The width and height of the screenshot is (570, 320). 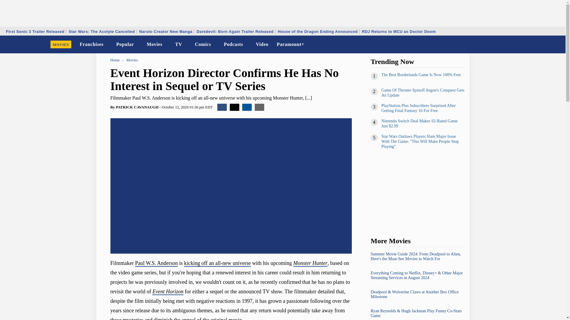 What do you see at coordinates (35, 31) in the screenshot?
I see `First Sonic 3 Trailer Released` at bounding box center [35, 31].